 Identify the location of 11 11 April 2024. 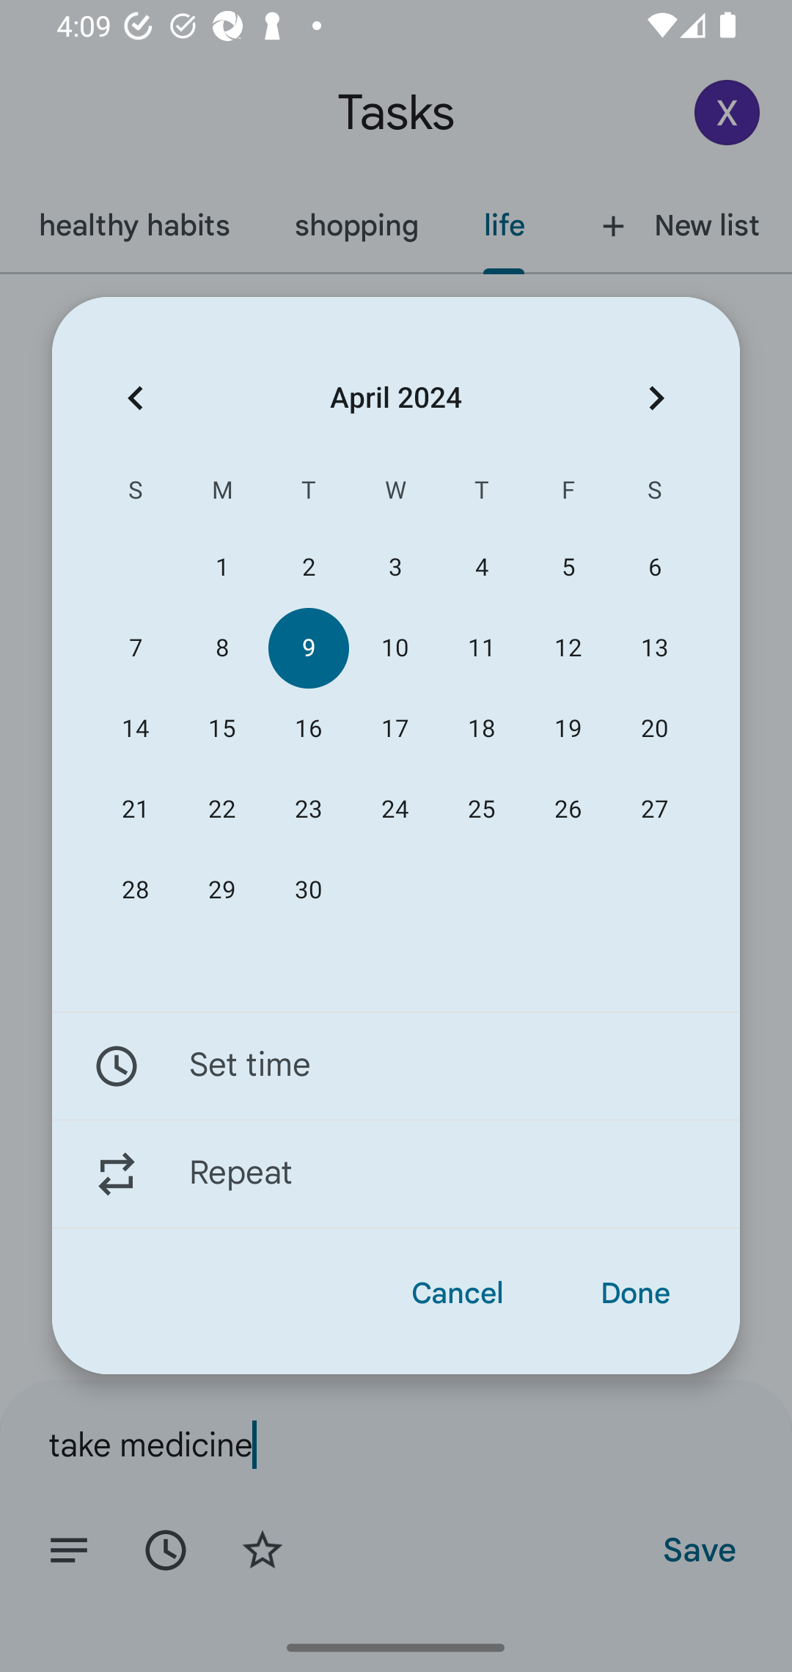
(482, 648).